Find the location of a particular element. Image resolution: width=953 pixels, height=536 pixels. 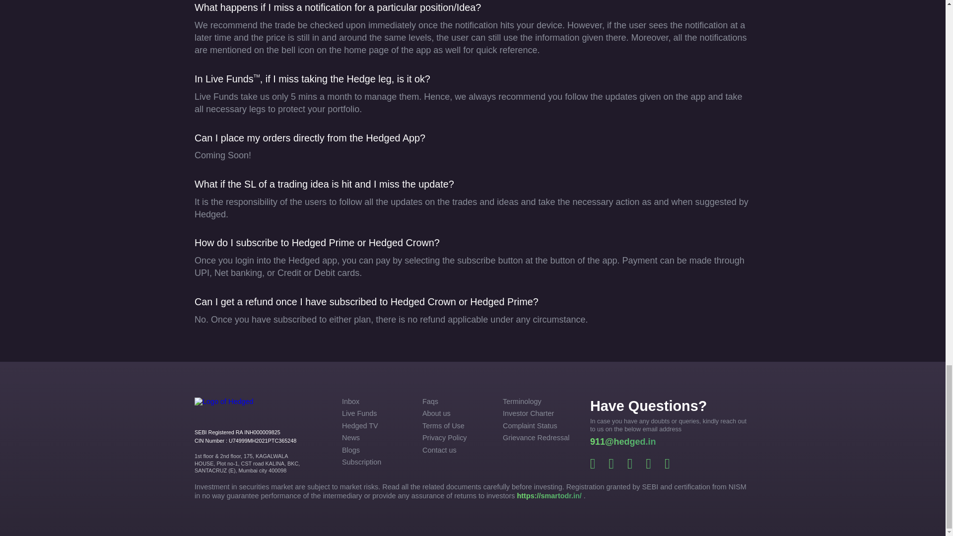

Terminology is located at coordinates (539, 402).